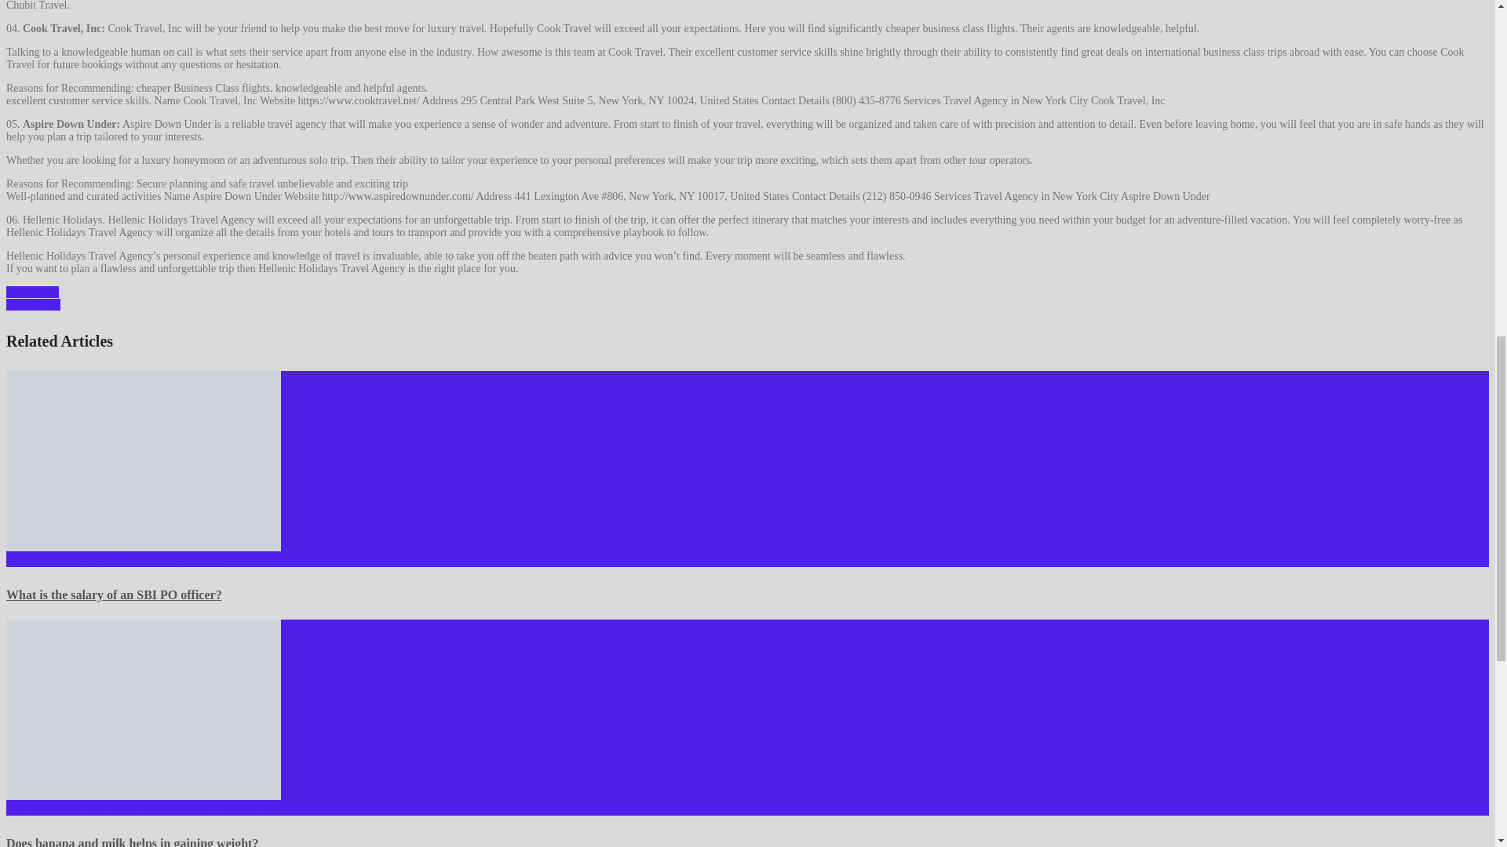 Image resolution: width=1507 pixels, height=847 pixels. I want to click on Does banana and milk helps in gaining weight?, so click(143, 709).